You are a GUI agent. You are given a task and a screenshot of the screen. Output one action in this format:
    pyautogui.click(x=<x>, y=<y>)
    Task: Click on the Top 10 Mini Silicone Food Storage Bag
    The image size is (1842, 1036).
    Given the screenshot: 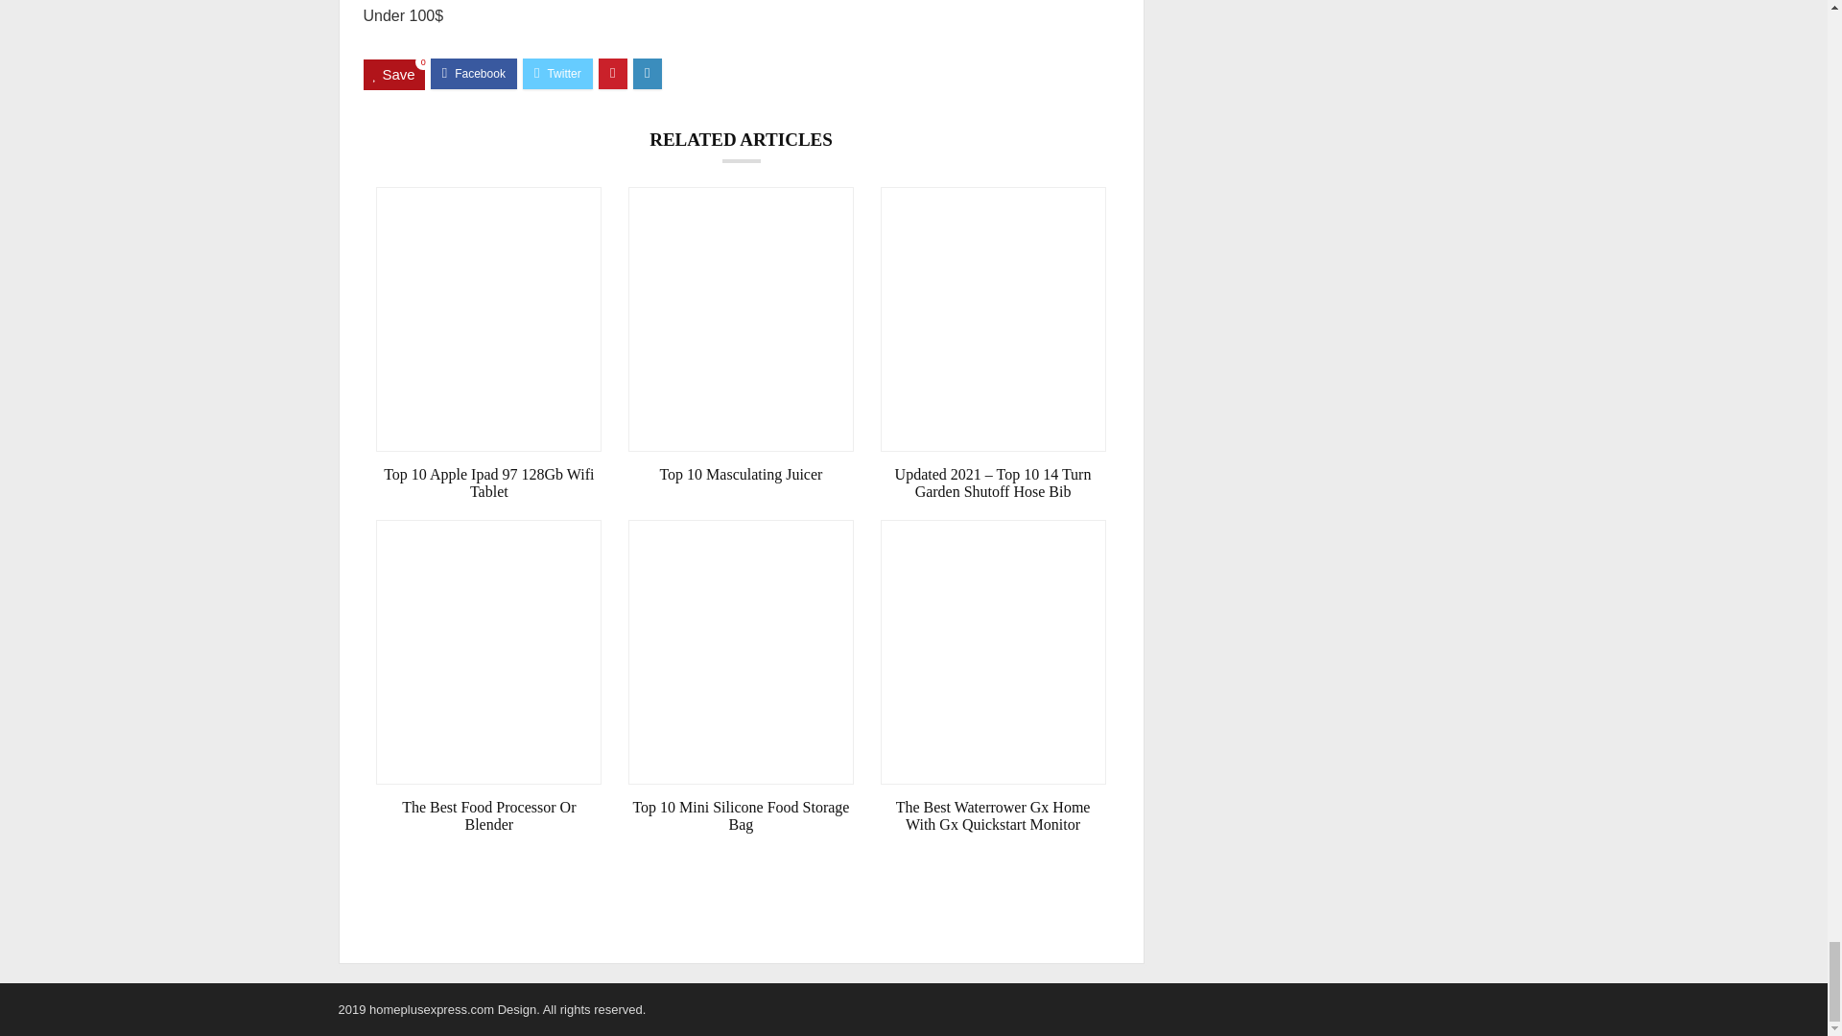 What is the action you would take?
    pyautogui.click(x=741, y=815)
    